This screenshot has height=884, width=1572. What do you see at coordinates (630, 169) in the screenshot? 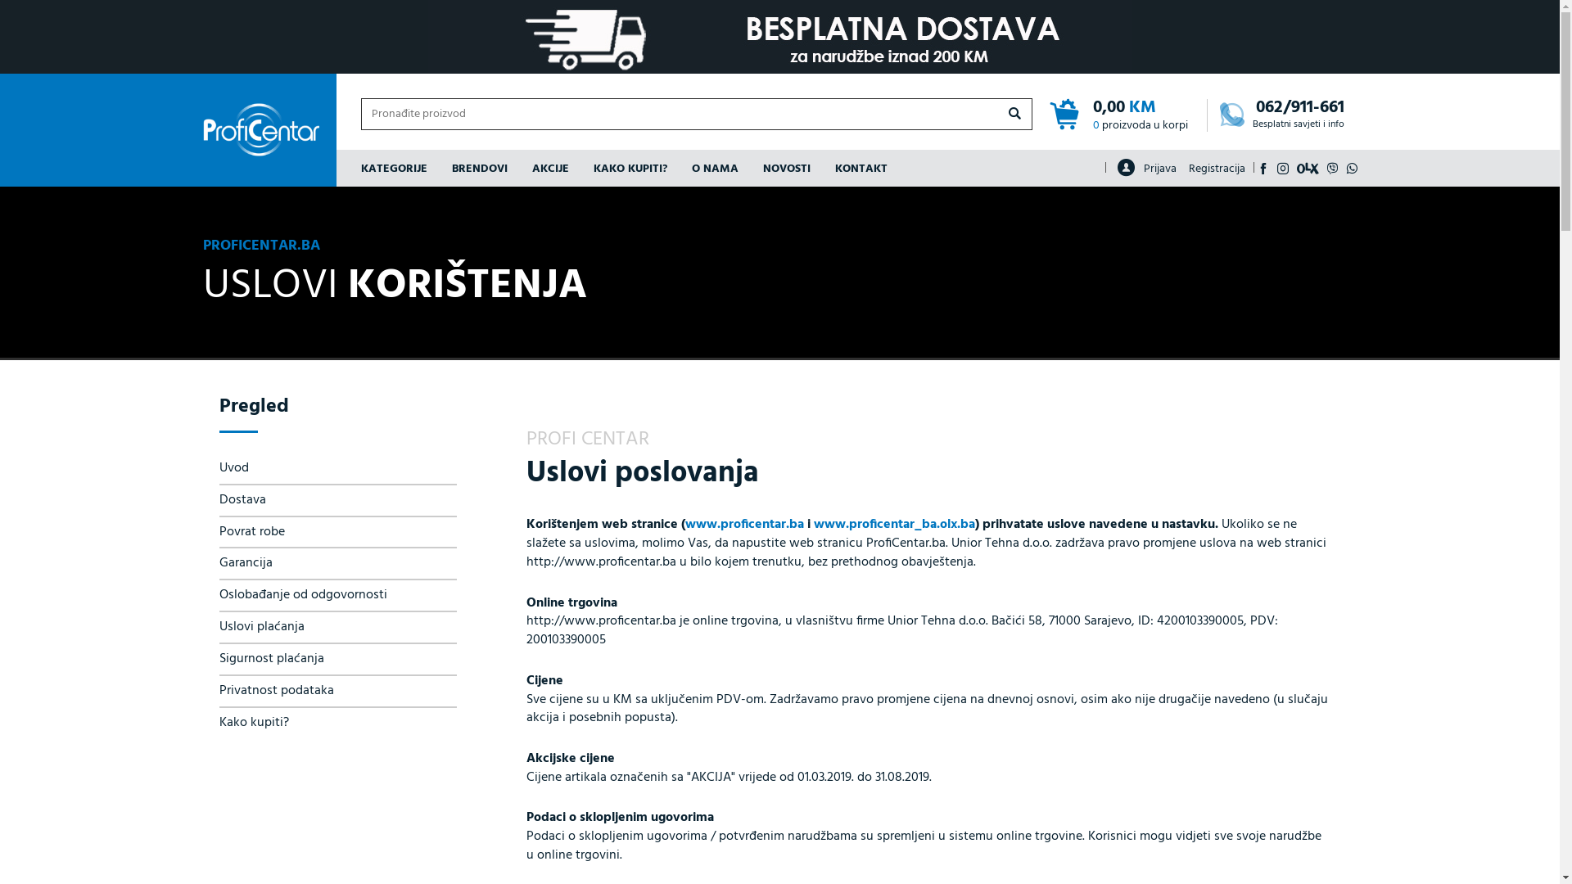
I see `KAKO KUPITI?` at bounding box center [630, 169].